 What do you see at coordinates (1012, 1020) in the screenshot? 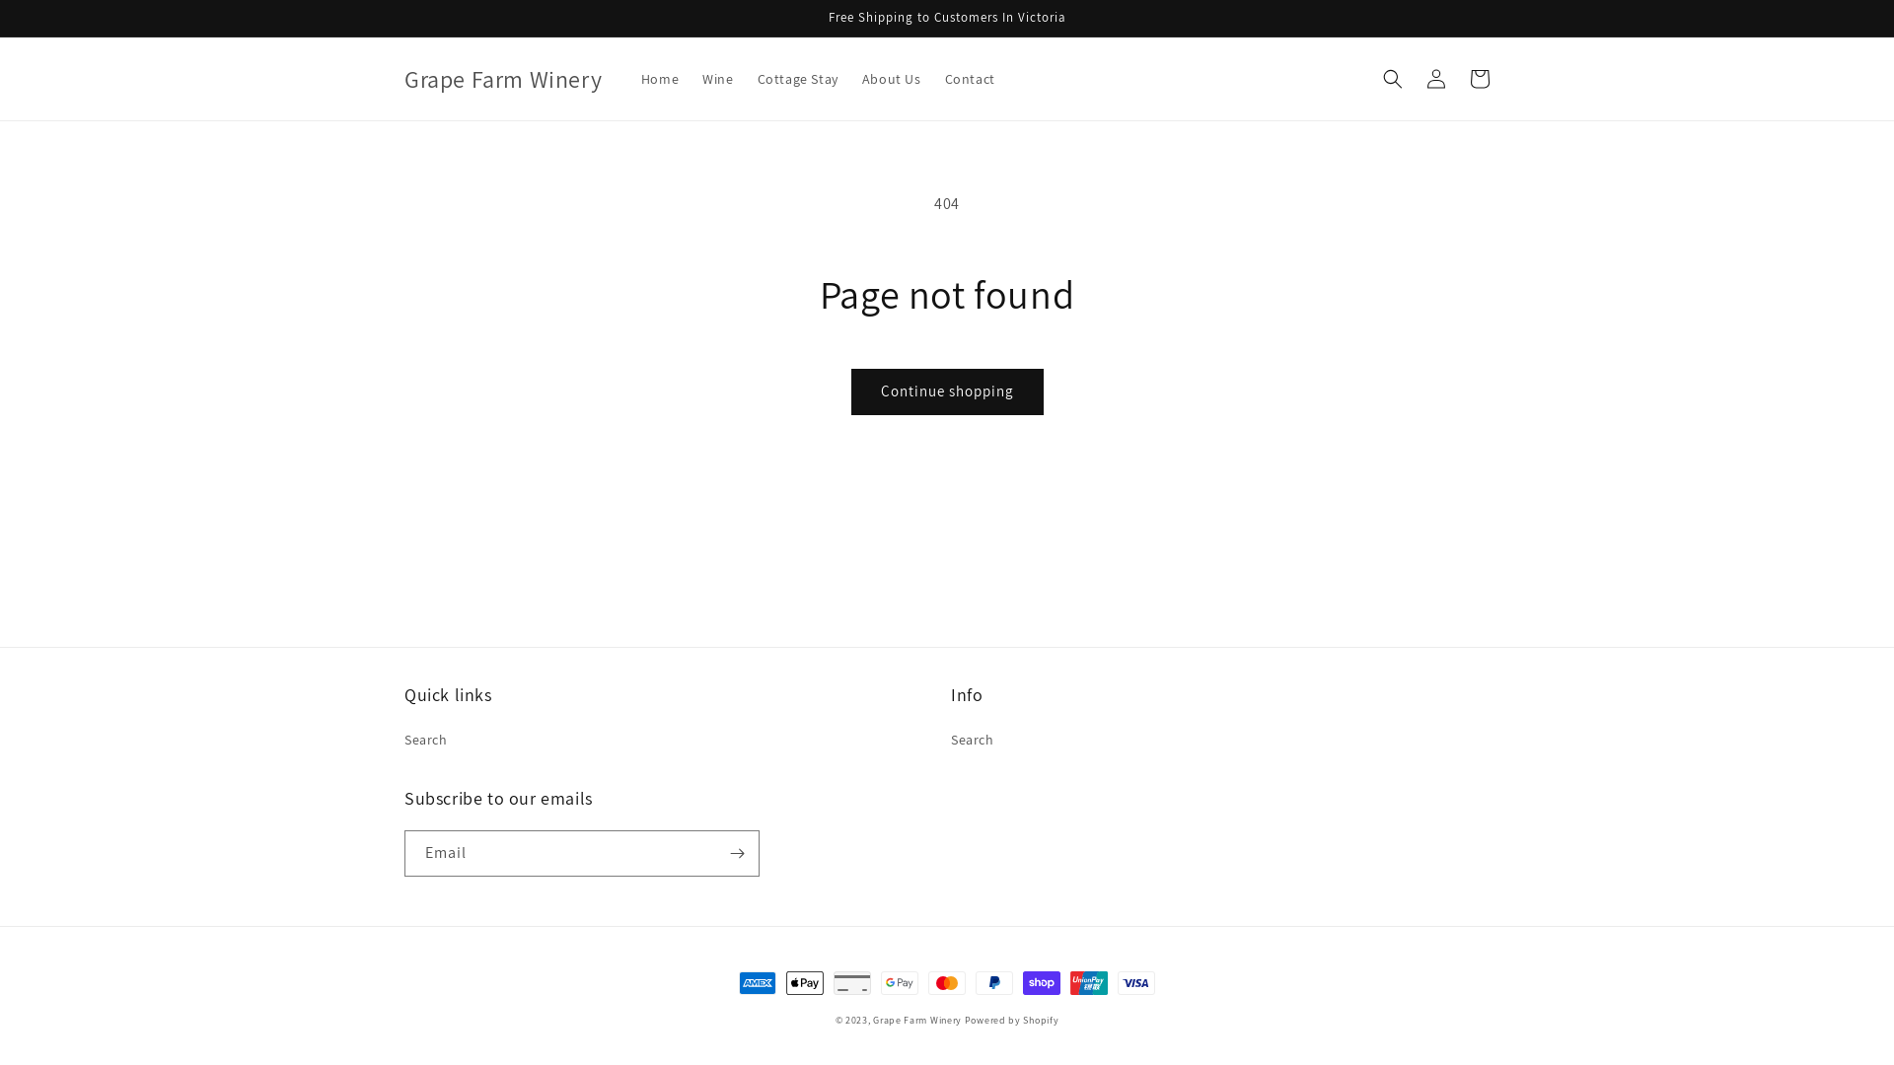
I see `Powered by Shopify` at bounding box center [1012, 1020].